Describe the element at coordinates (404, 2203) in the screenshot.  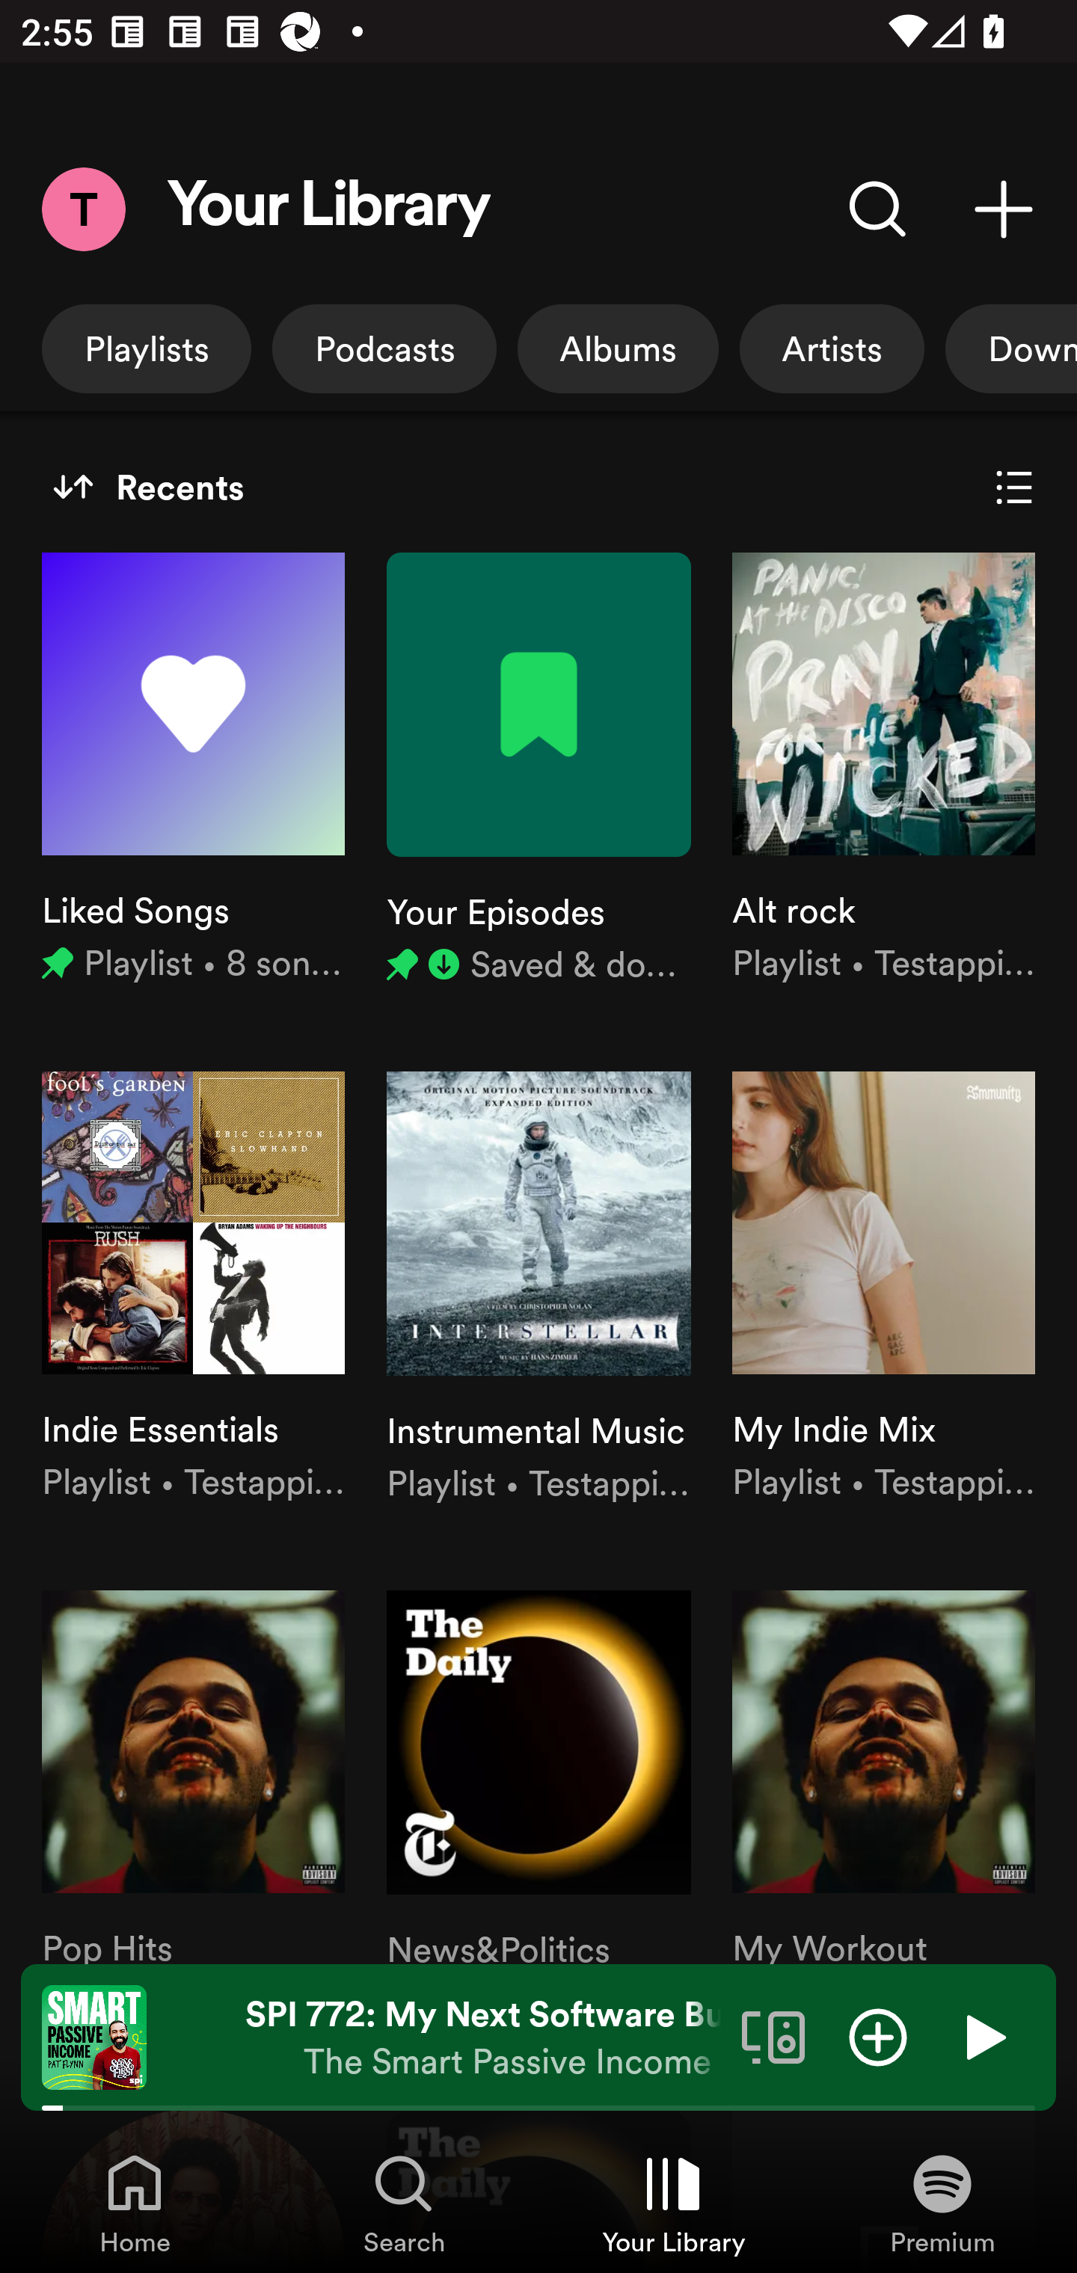
I see `Search, Tab 2 of 4 Search Search` at that location.